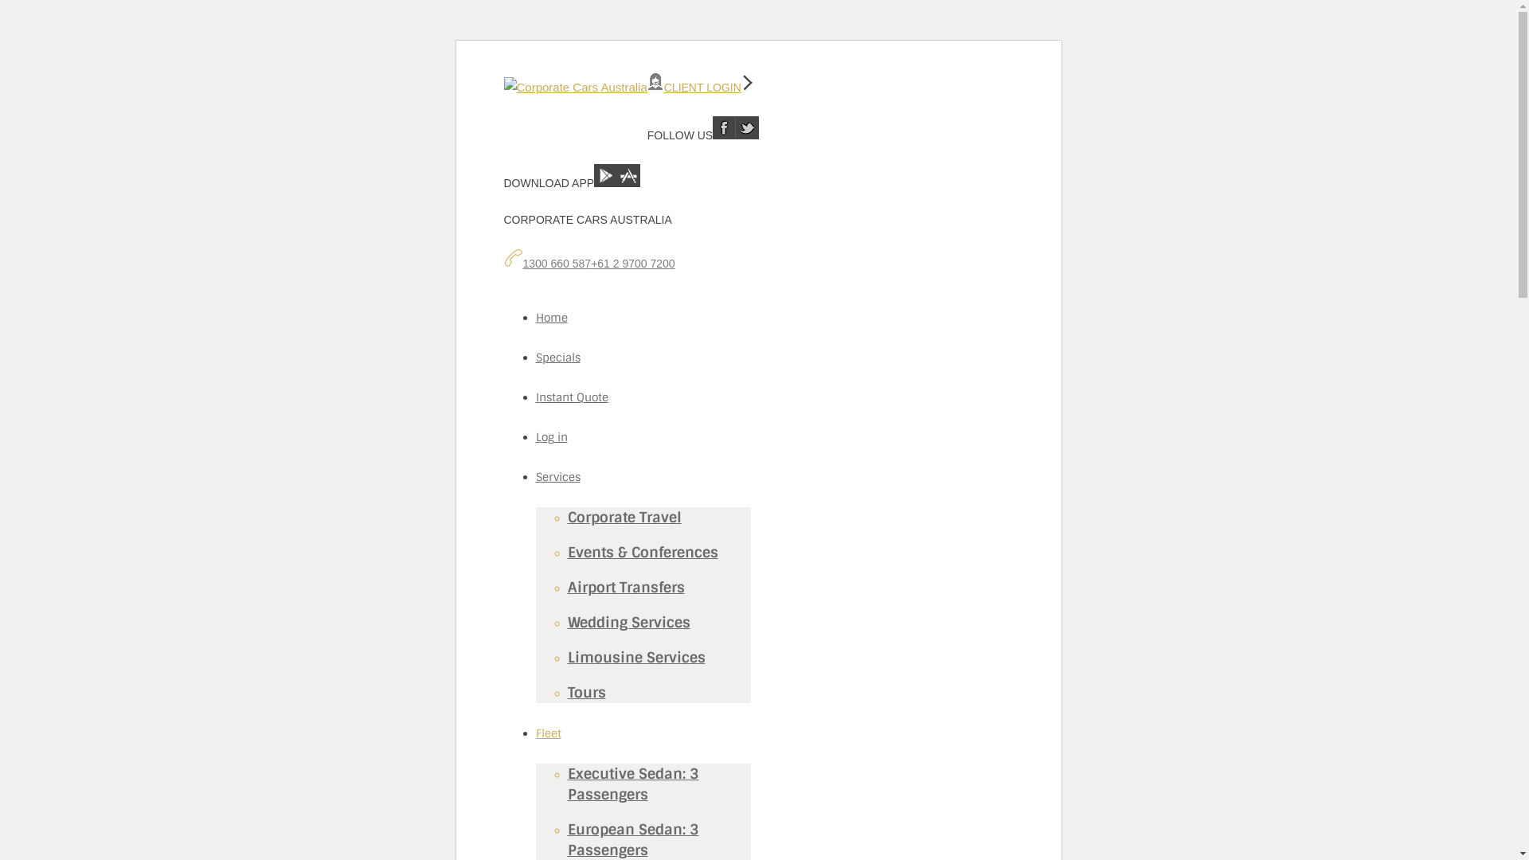 The height and width of the screenshot is (860, 1529). I want to click on Airport Transfers, so click(626, 588).